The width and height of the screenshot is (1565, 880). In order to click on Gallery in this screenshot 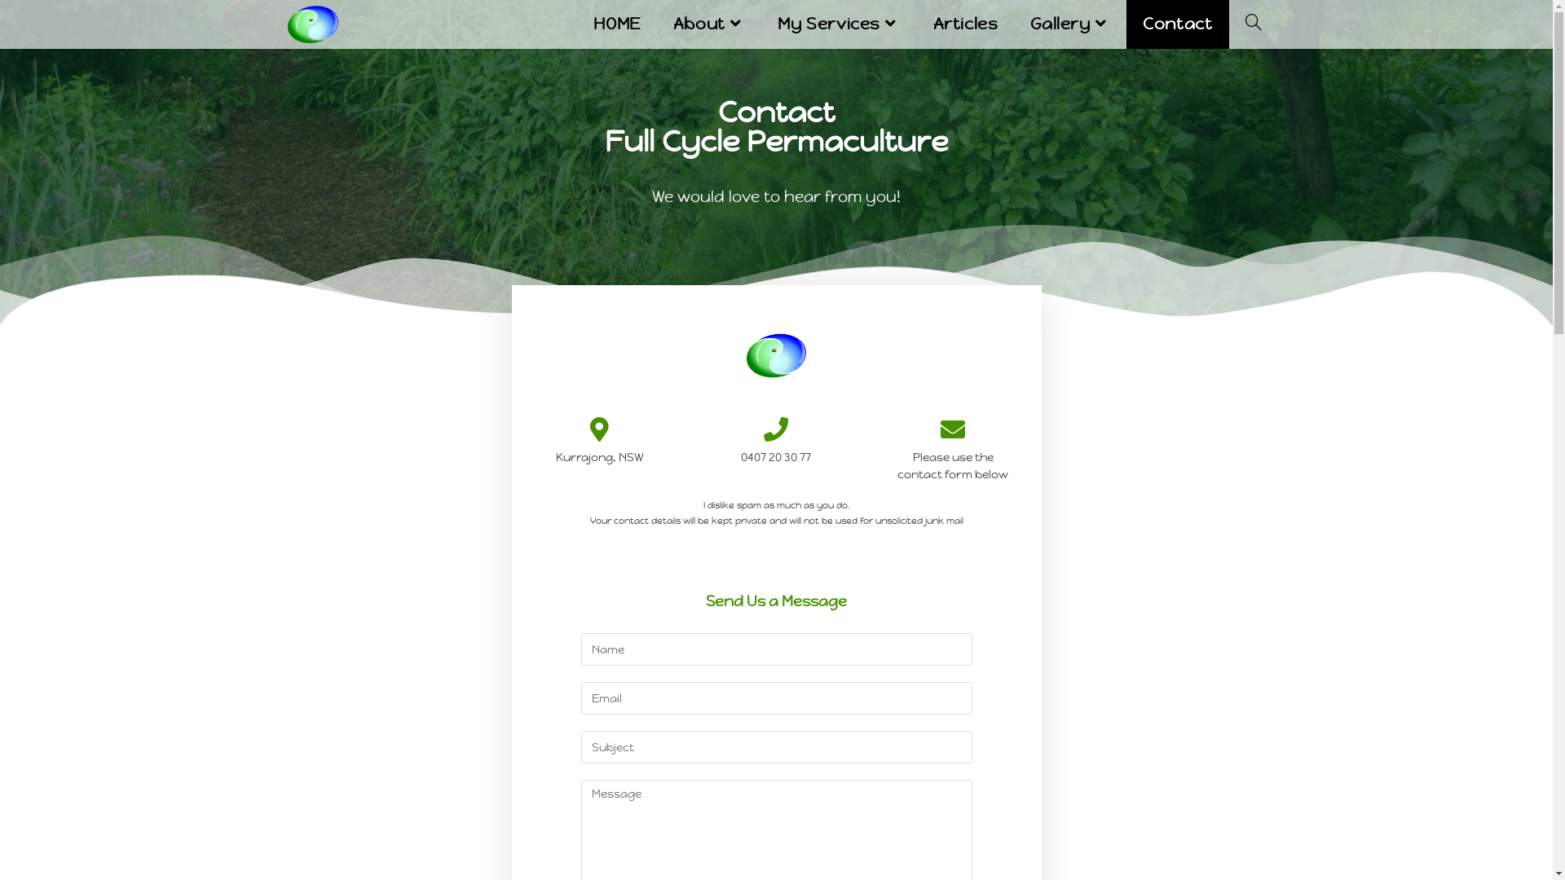, I will do `click(1070, 24)`.